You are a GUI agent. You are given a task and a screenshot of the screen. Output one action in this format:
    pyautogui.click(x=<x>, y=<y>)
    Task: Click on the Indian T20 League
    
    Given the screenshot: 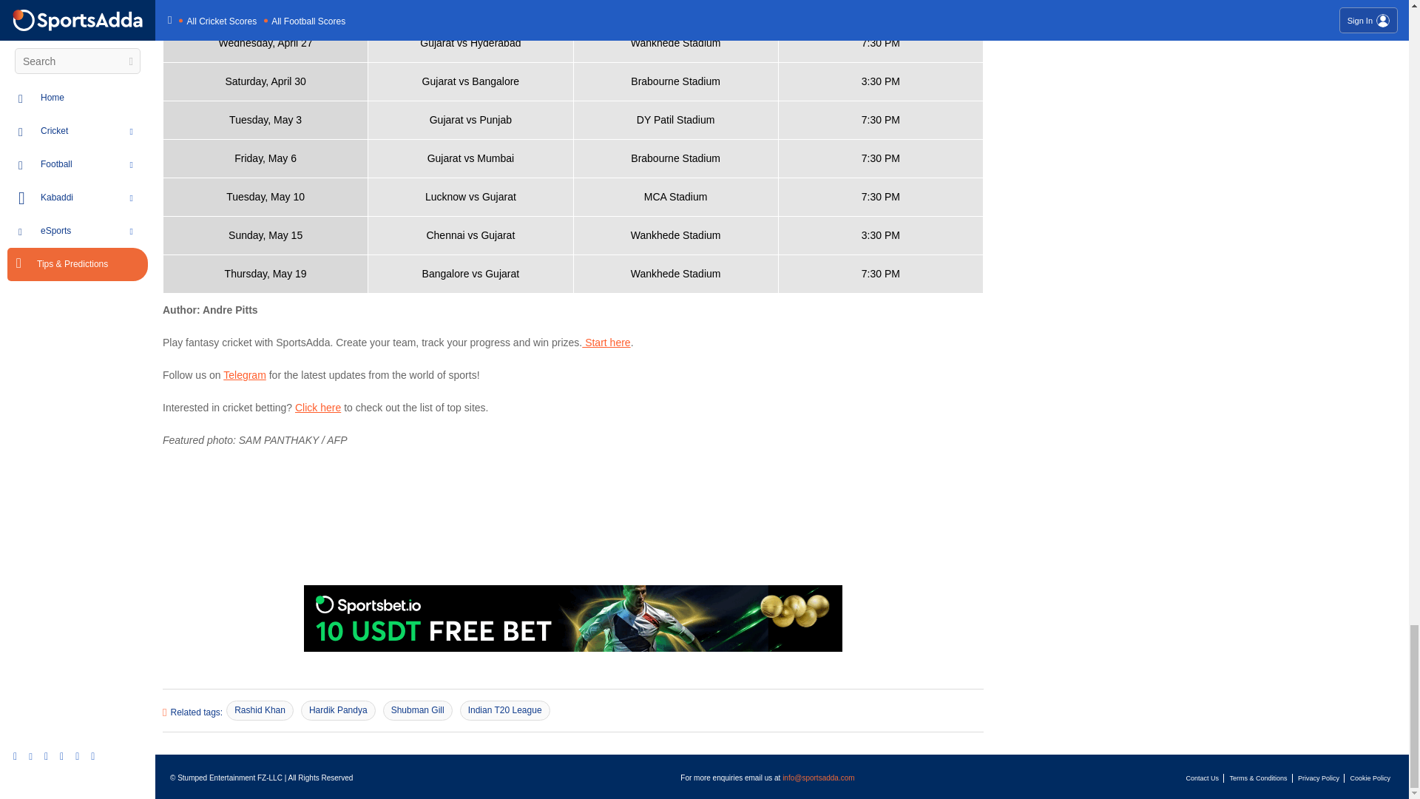 What is the action you would take?
    pyautogui.click(x=505, y=710)
    